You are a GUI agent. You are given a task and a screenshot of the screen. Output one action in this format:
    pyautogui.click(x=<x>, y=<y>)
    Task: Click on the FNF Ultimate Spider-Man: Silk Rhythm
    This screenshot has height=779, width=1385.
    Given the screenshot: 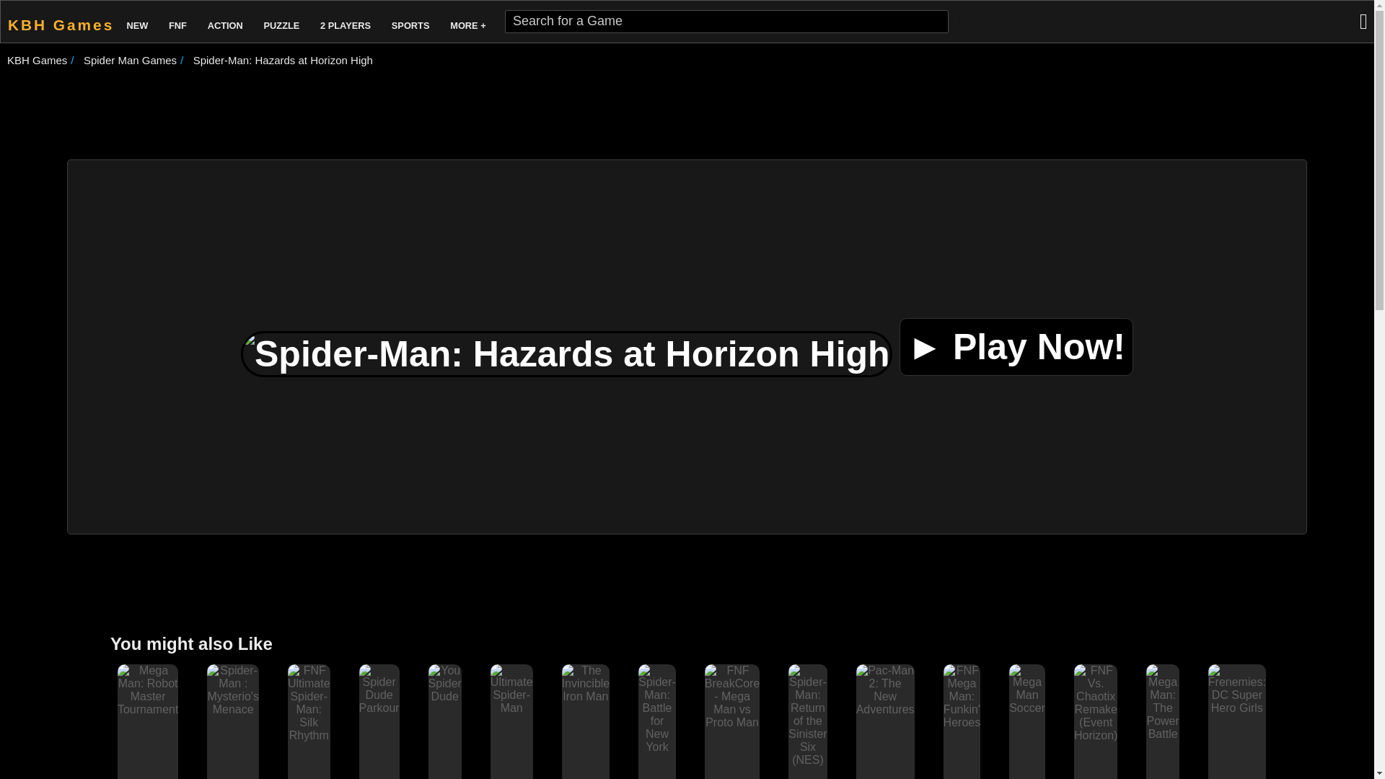 What is the action you would take?
    pyautogui.click(x=309, y=735)
    